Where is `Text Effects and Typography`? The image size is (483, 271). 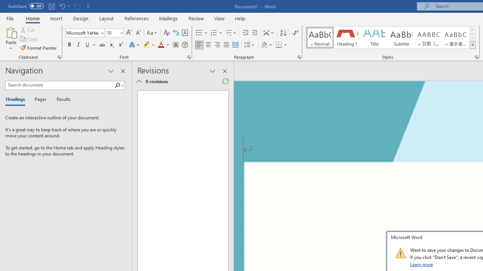 Text Effects and Typography is located at coordinates (135, 45).